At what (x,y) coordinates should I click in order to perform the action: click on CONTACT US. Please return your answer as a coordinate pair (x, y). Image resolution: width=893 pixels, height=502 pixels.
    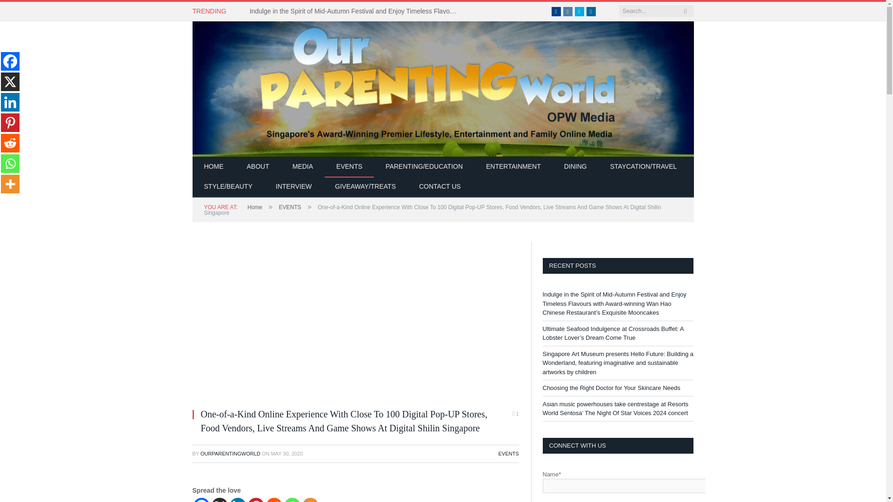
    Looking at the image, I should click on (440, 187).